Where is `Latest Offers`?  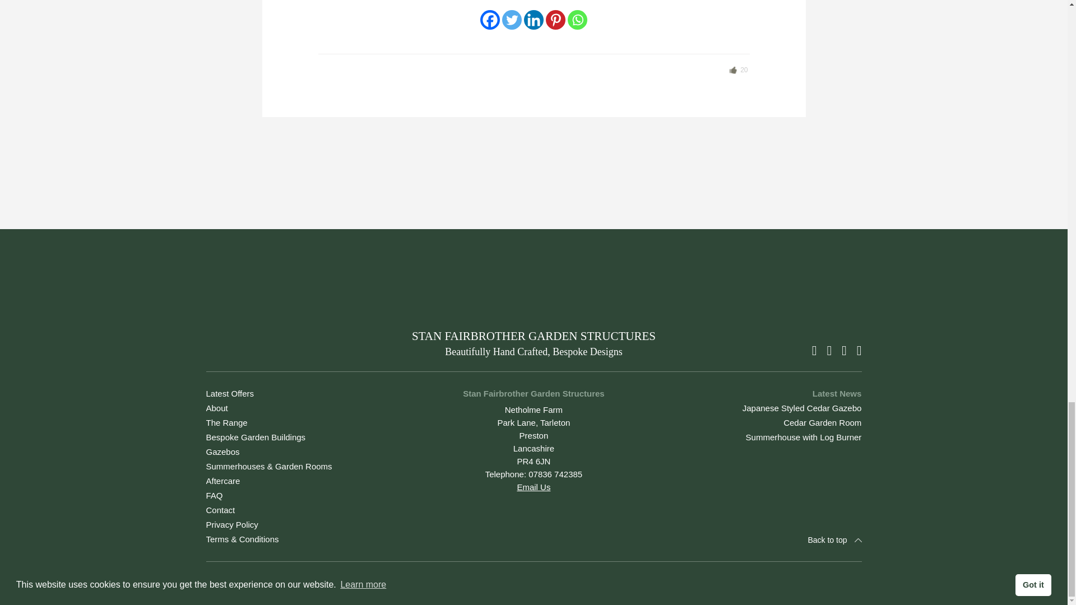
Latest Offers is located at coordinates (230, 393).